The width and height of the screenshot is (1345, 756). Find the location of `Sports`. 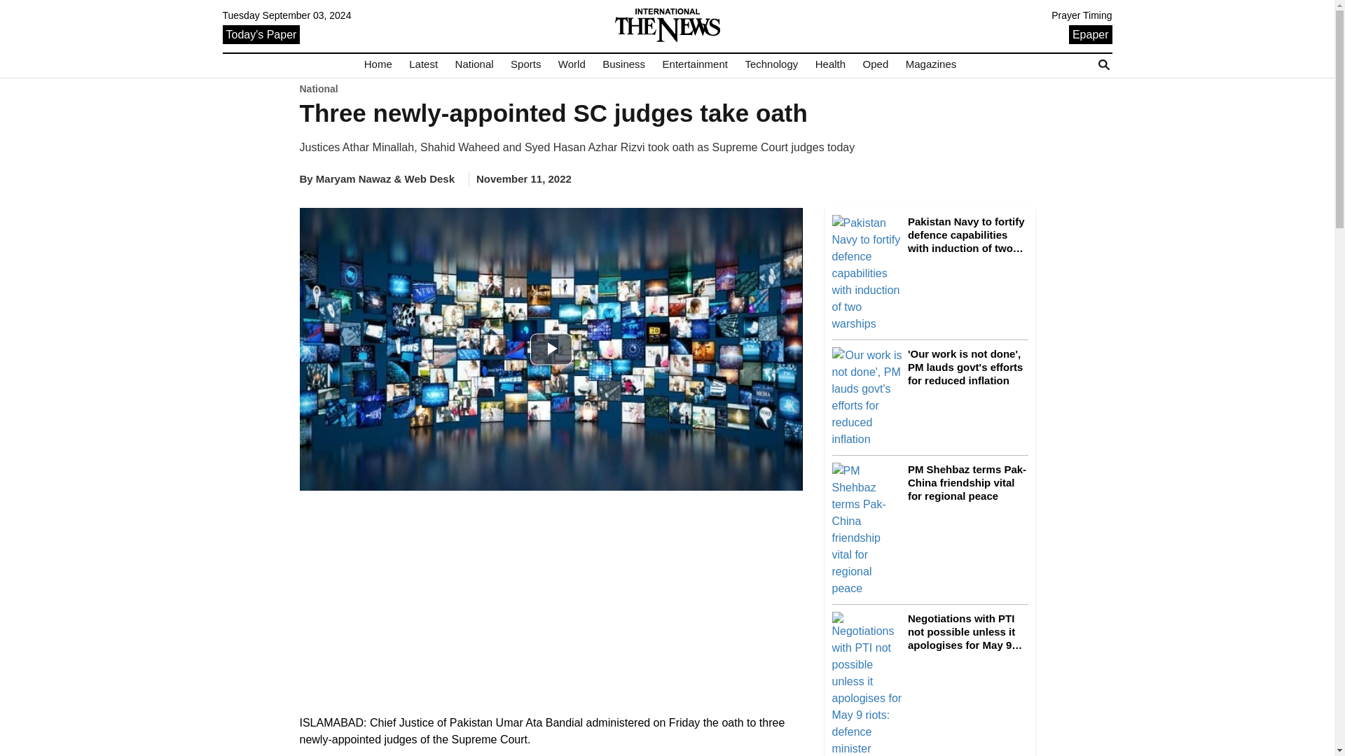

Sports is located at coordinates (525, 64).